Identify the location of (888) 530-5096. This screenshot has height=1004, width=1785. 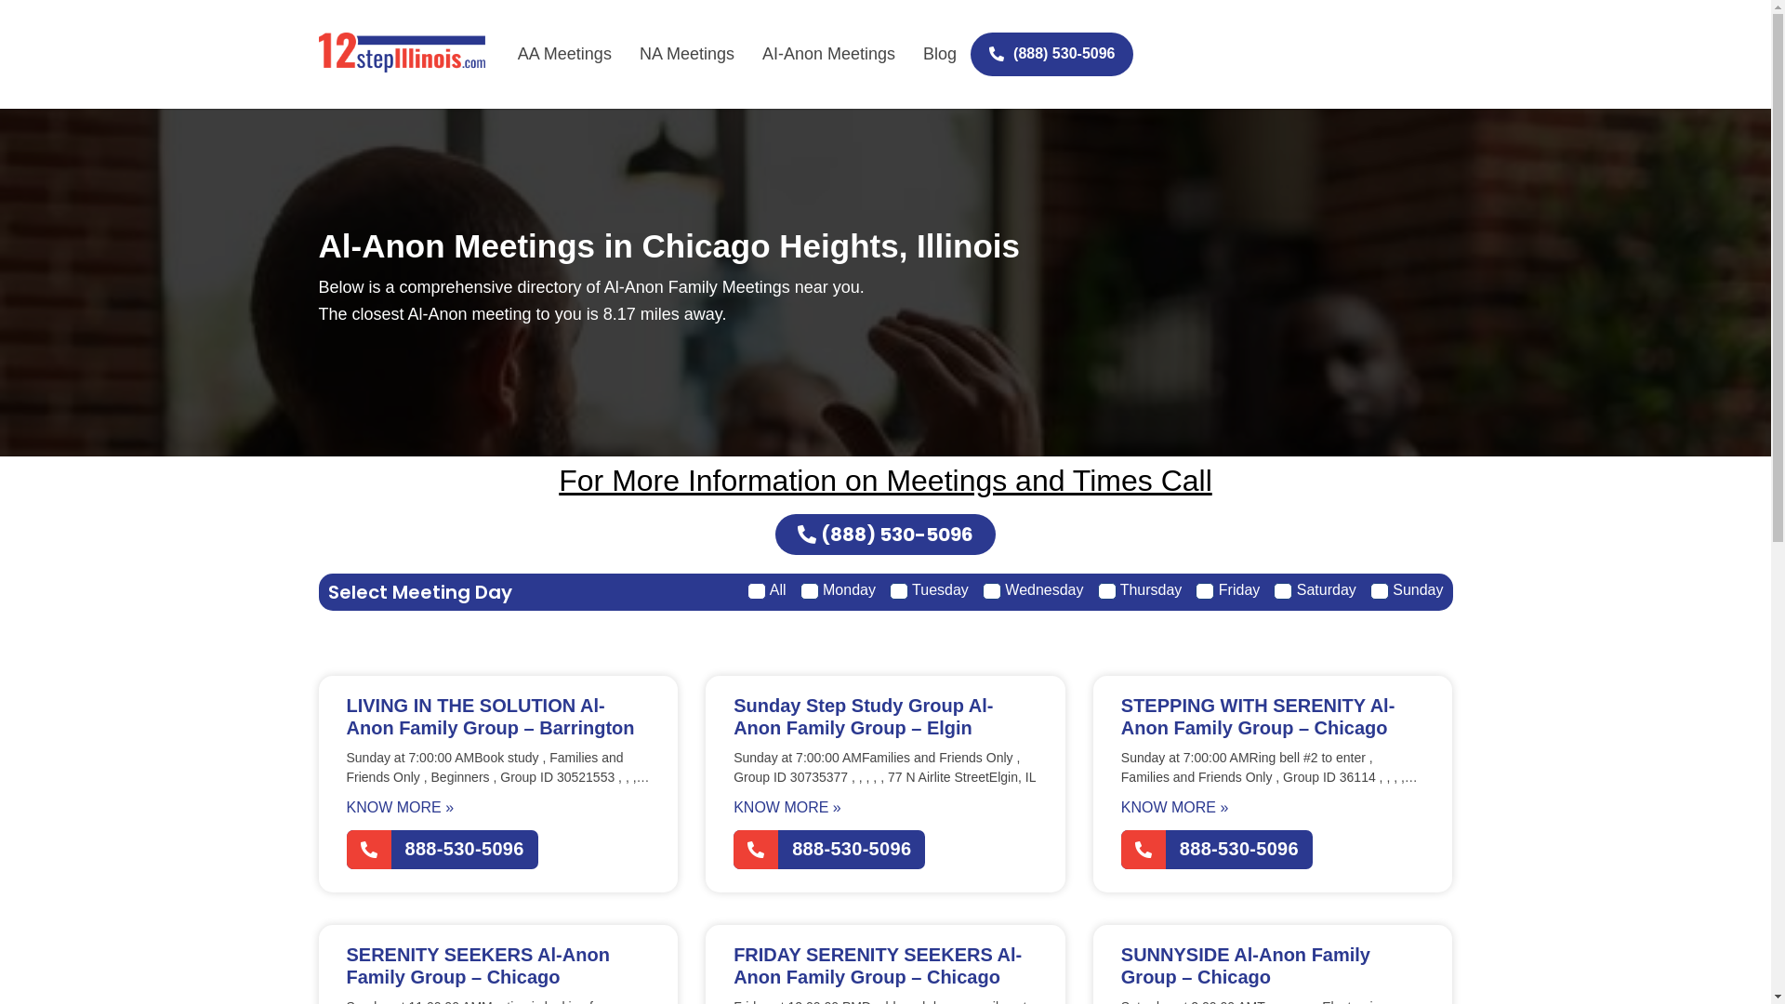
(1052, 54).